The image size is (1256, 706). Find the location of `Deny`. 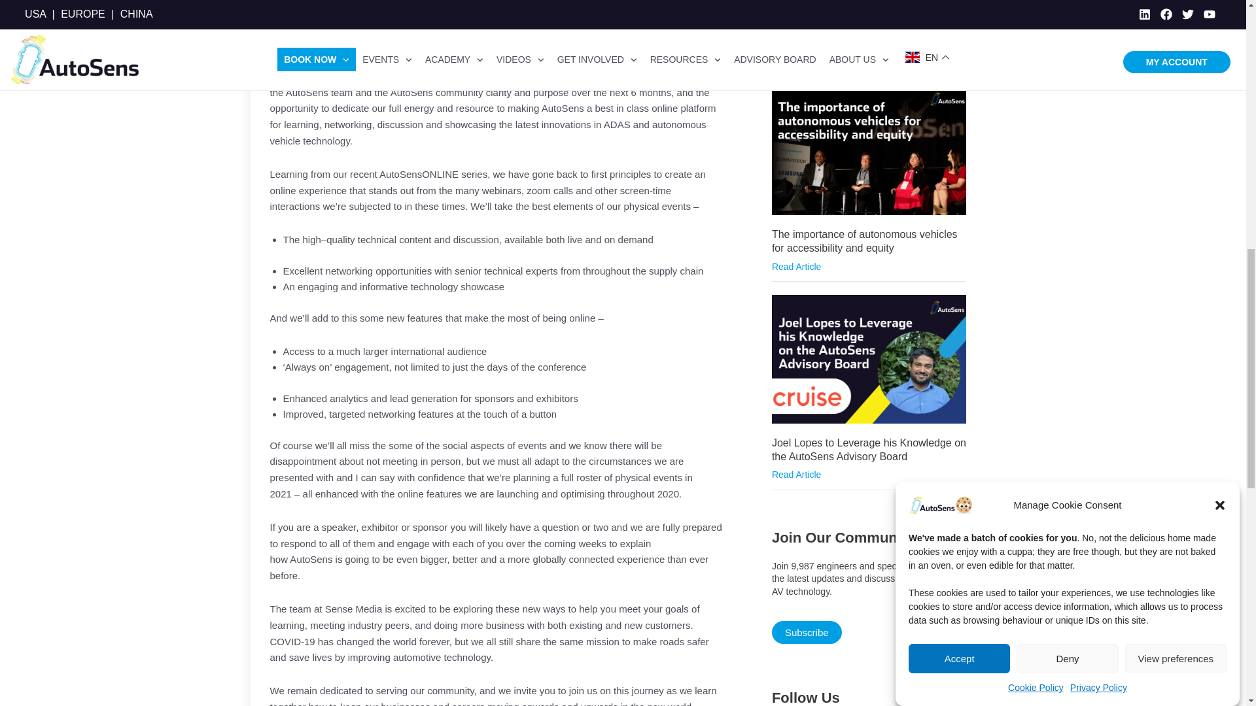

Deny is located at coordinates (1066, 102).